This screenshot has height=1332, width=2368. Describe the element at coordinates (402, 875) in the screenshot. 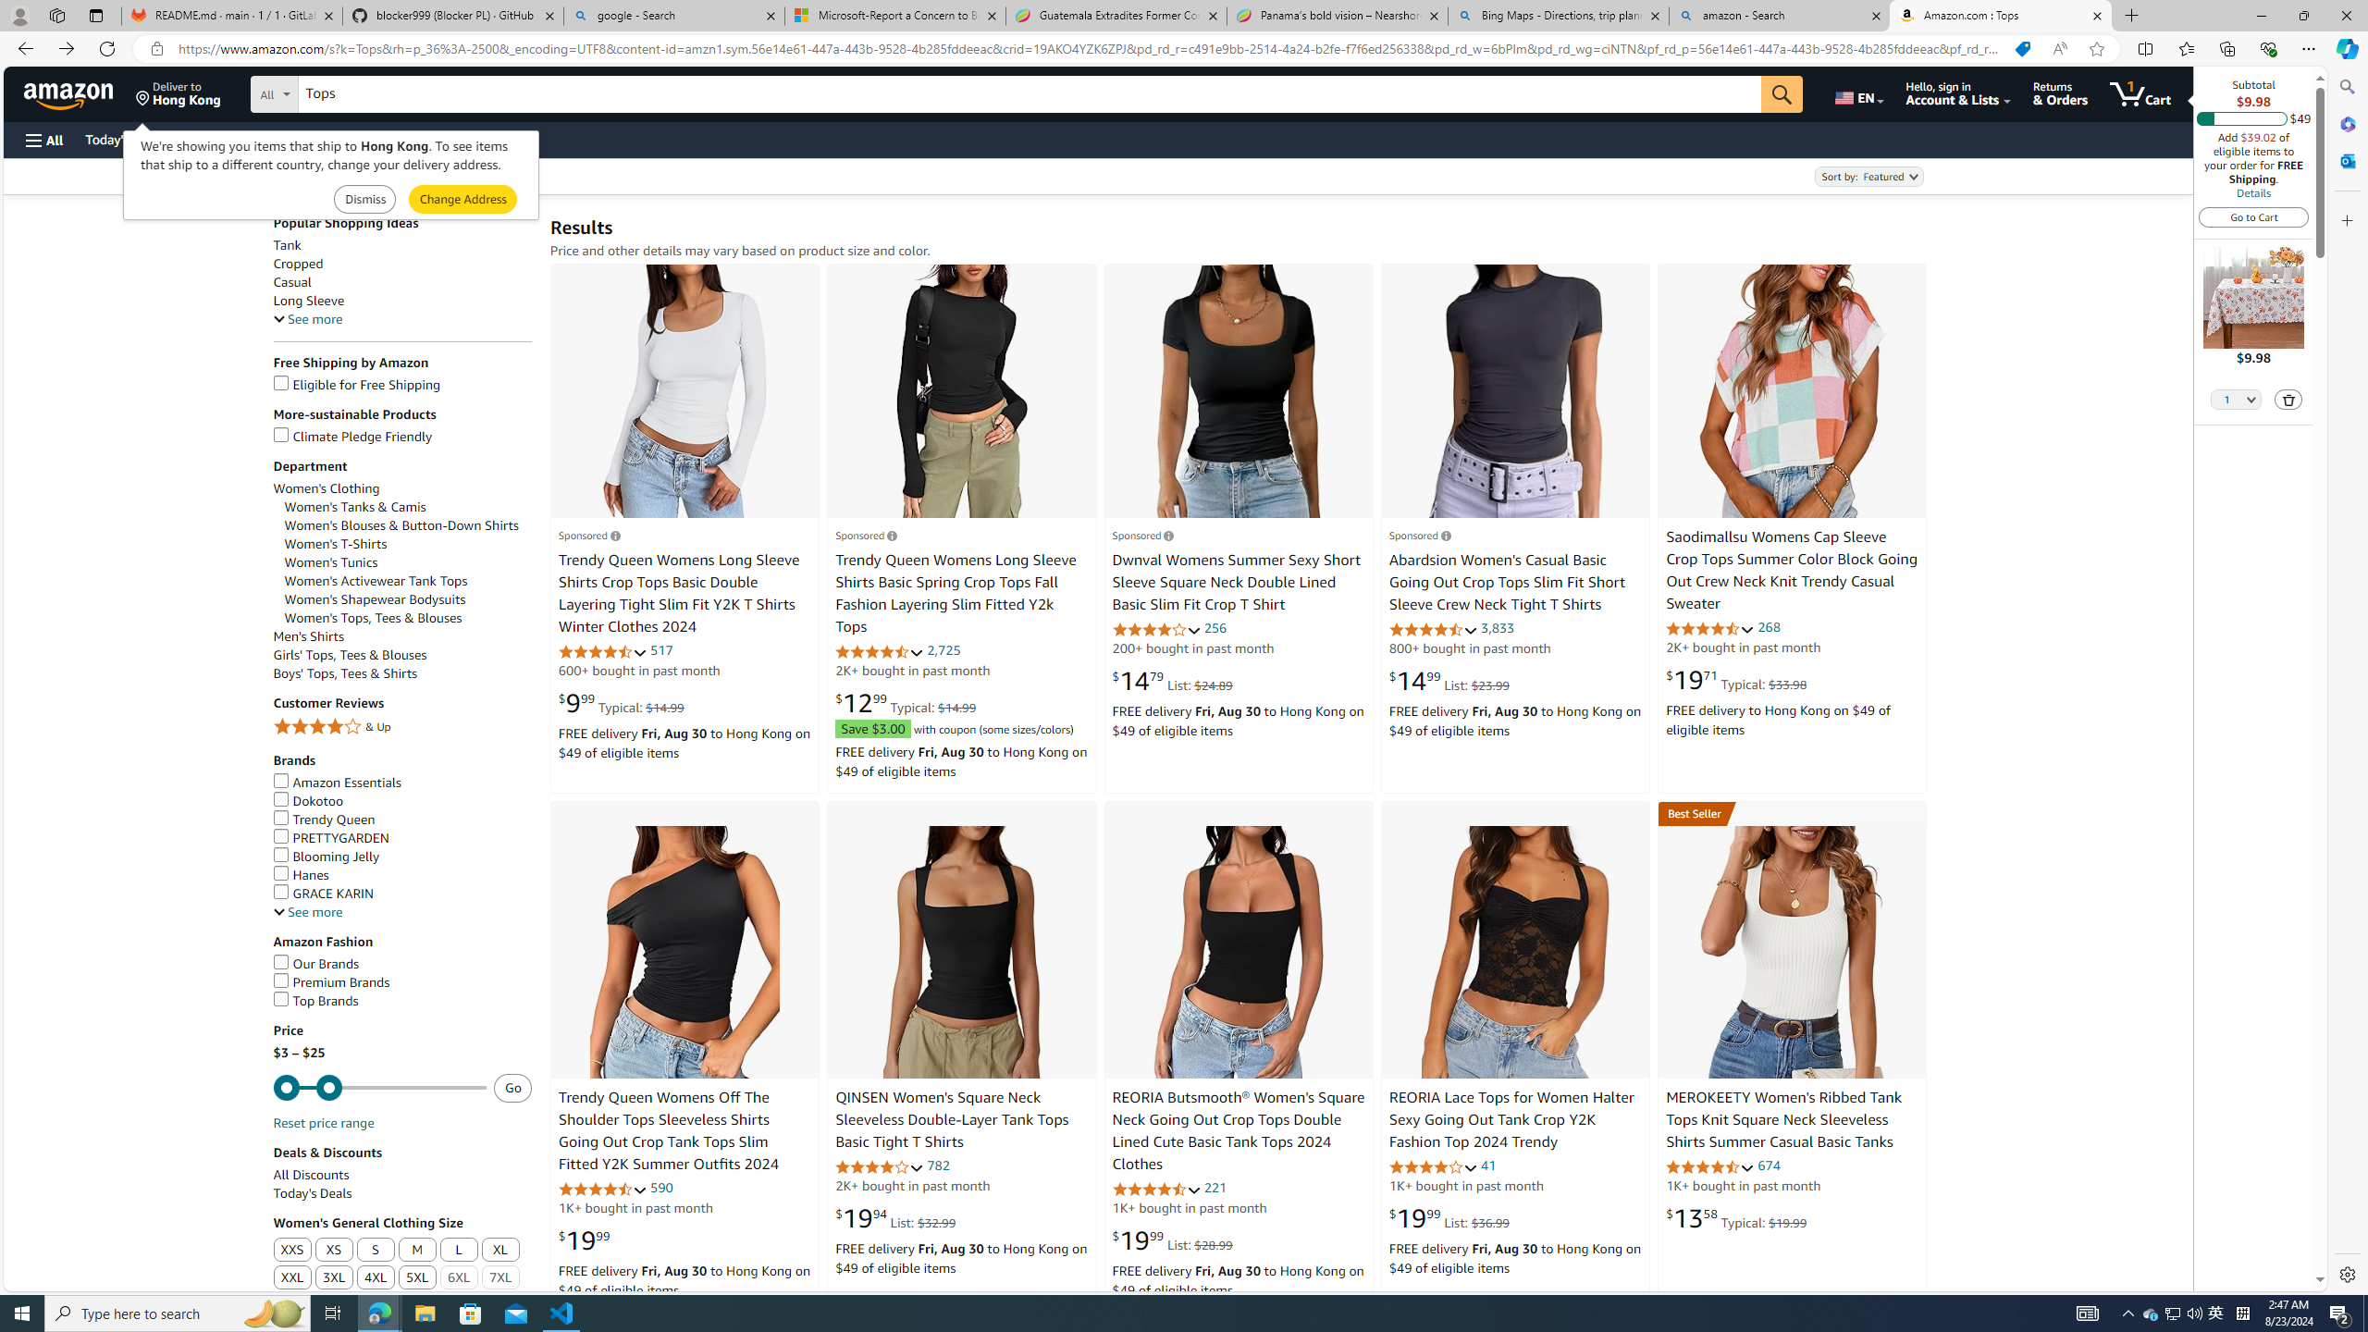

I see `Hanes` at that location.